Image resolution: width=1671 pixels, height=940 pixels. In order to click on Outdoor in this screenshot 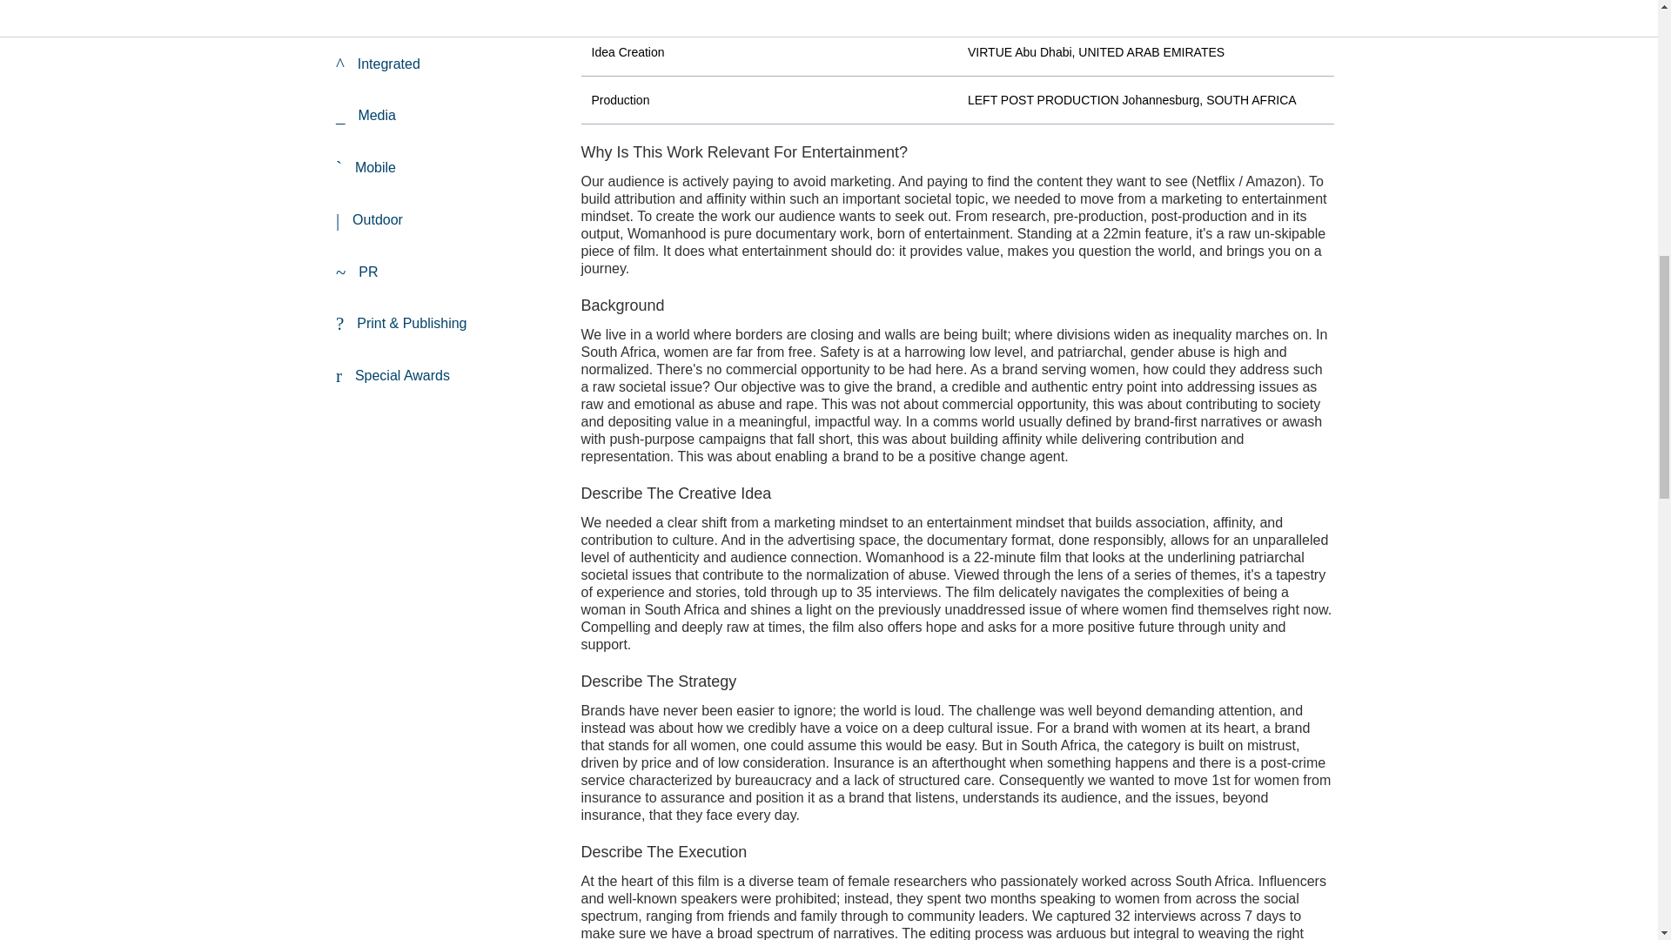, I will do `click(444, 220)`.